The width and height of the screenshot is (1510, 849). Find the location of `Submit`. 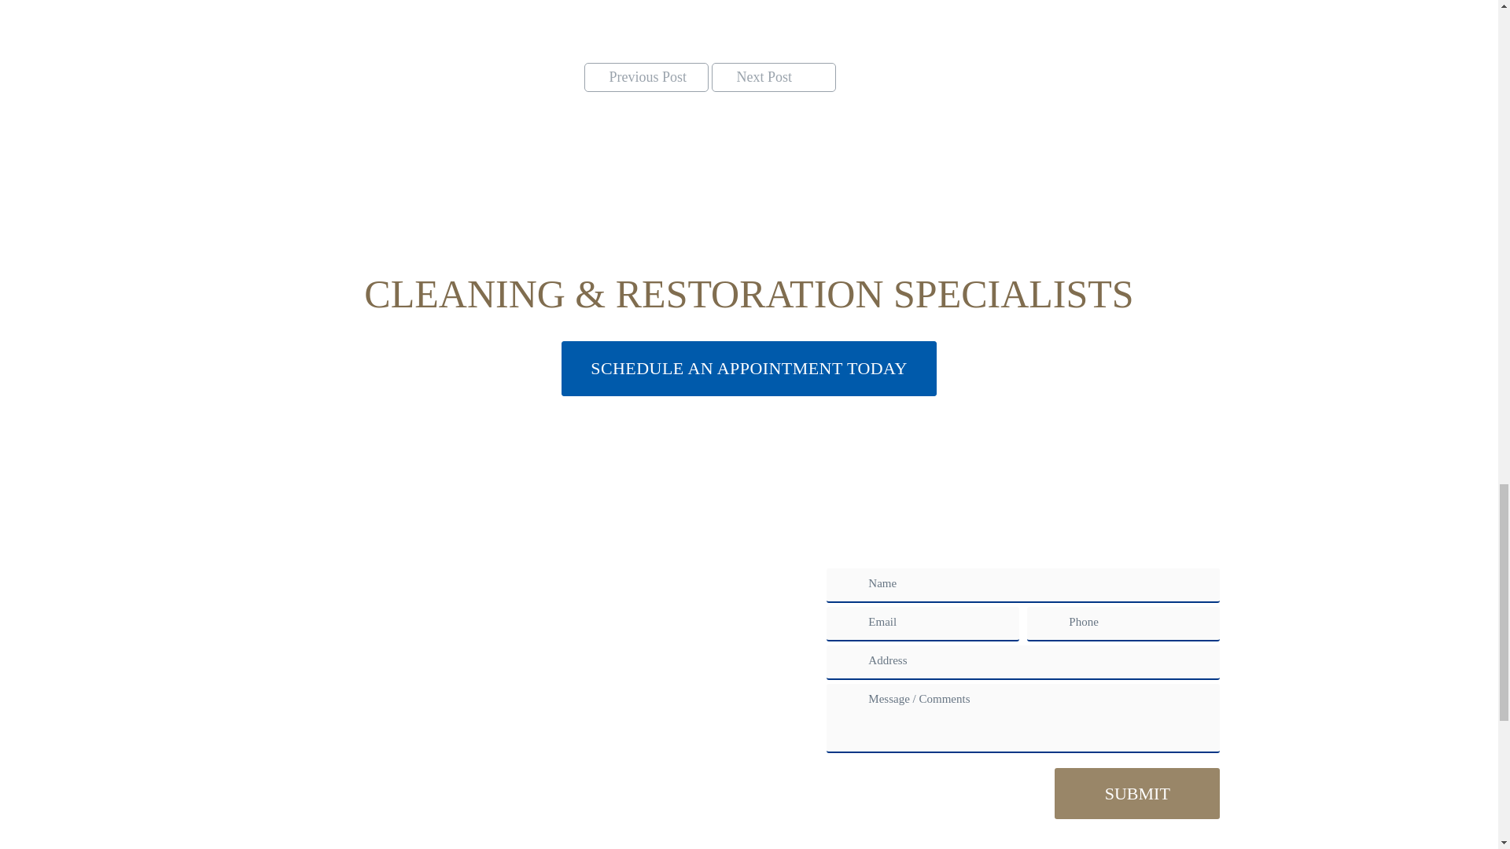

Submit is located at coordinates (1137, 794).